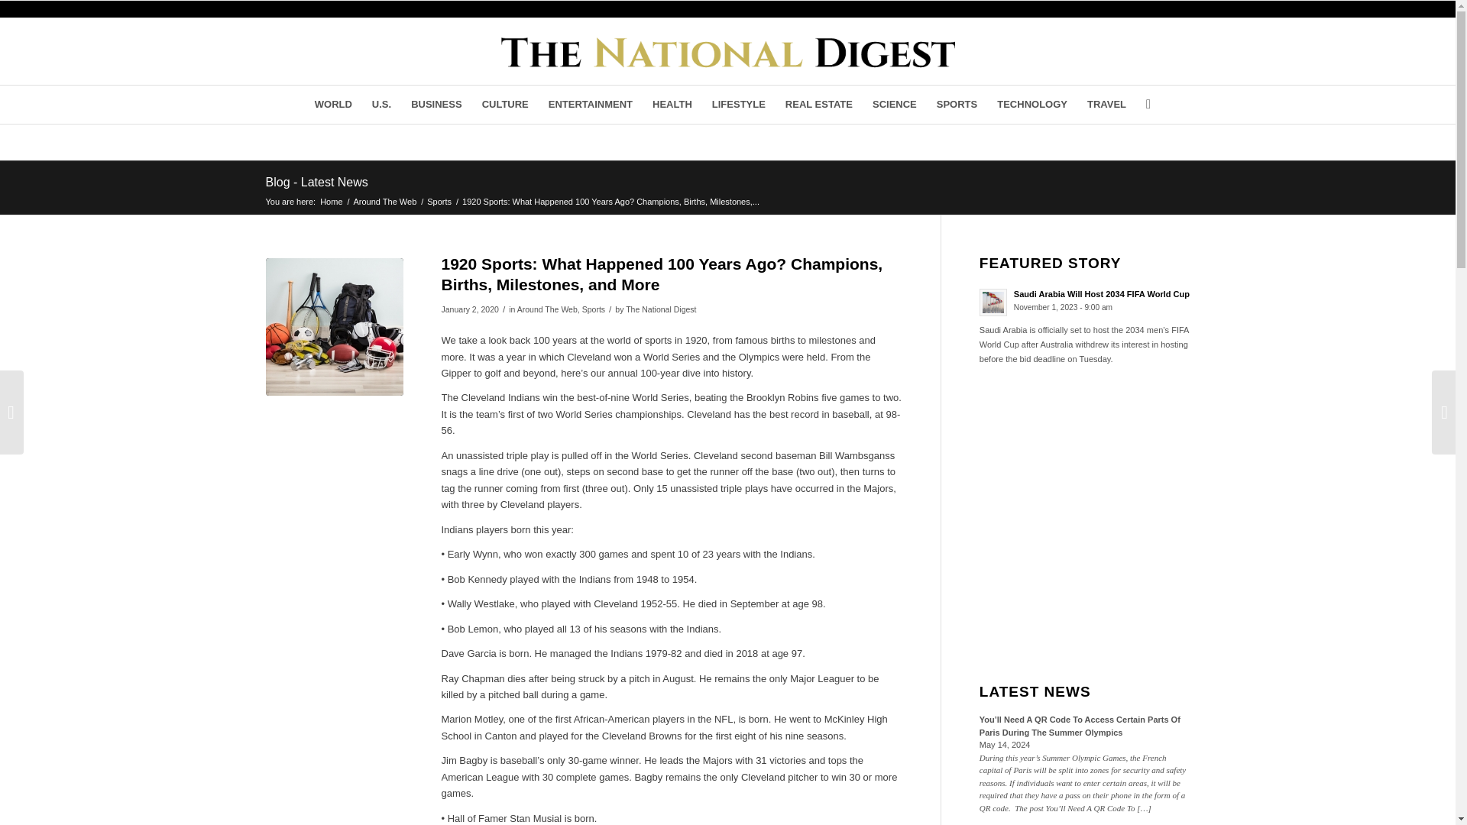 The image size is (1467, 825). I want to click on Posts by The National Digest, so click(660, 309).